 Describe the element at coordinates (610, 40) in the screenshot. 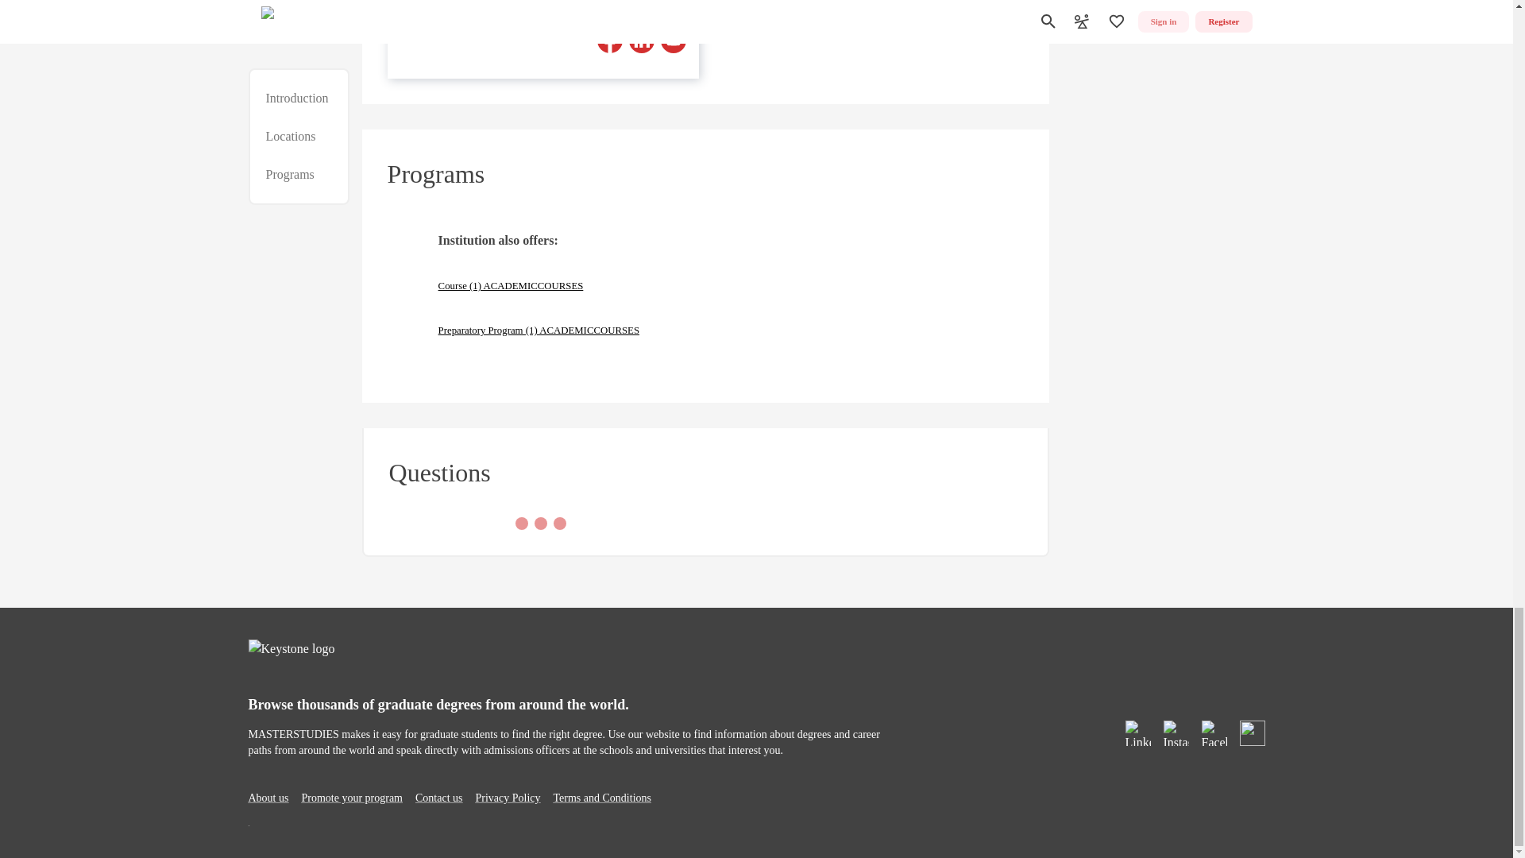

I see `facebook` at that location.